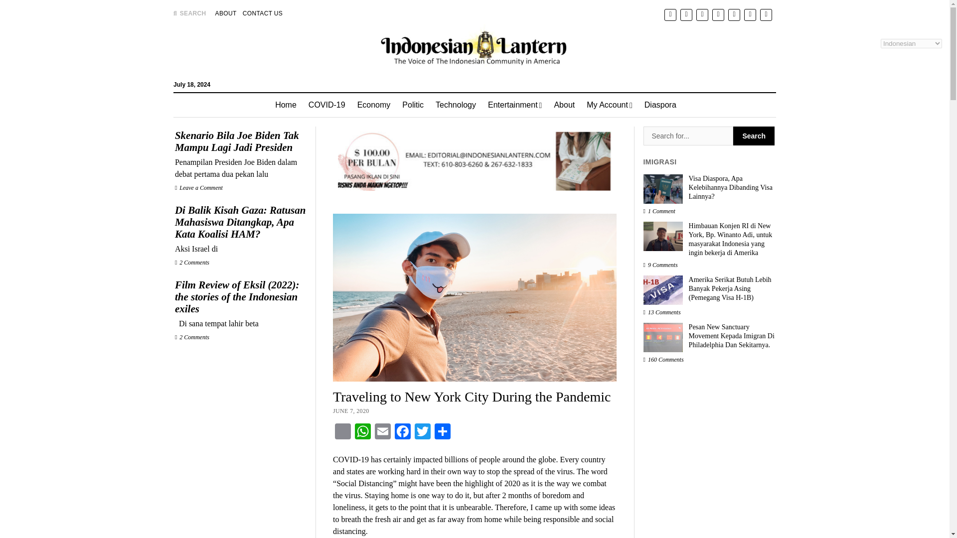 The image size is (957, 538). Describe the element at coordinates (374, 105) in the screenshot. I see `Economy` at that location.